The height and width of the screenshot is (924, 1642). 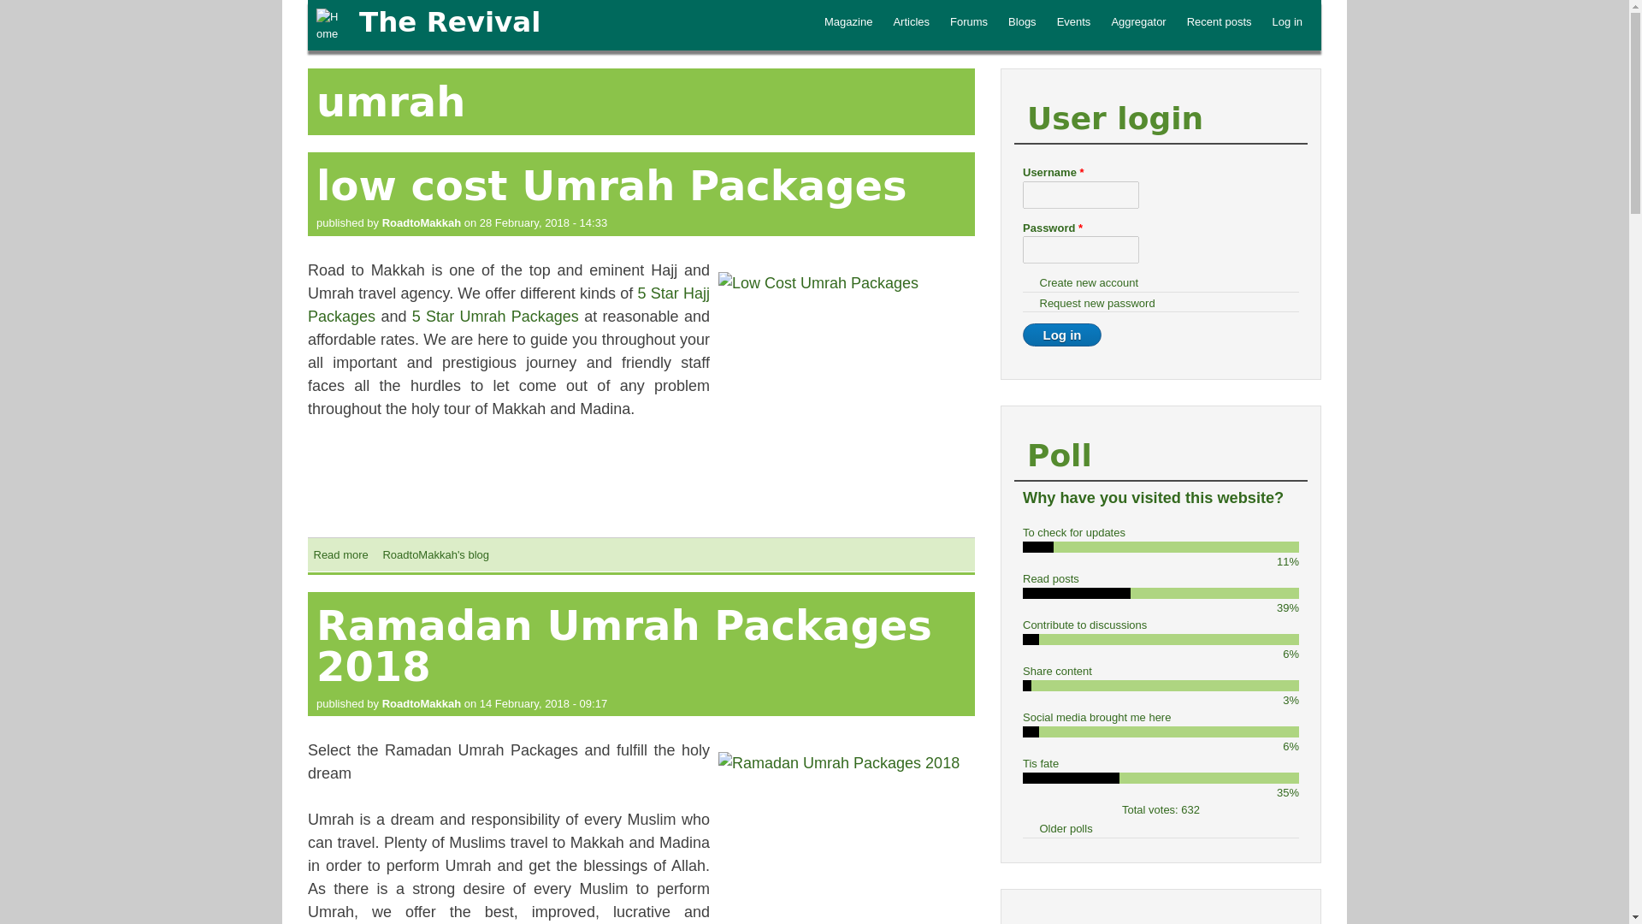 I want to click on The Revival, so click(x=450, y=22).